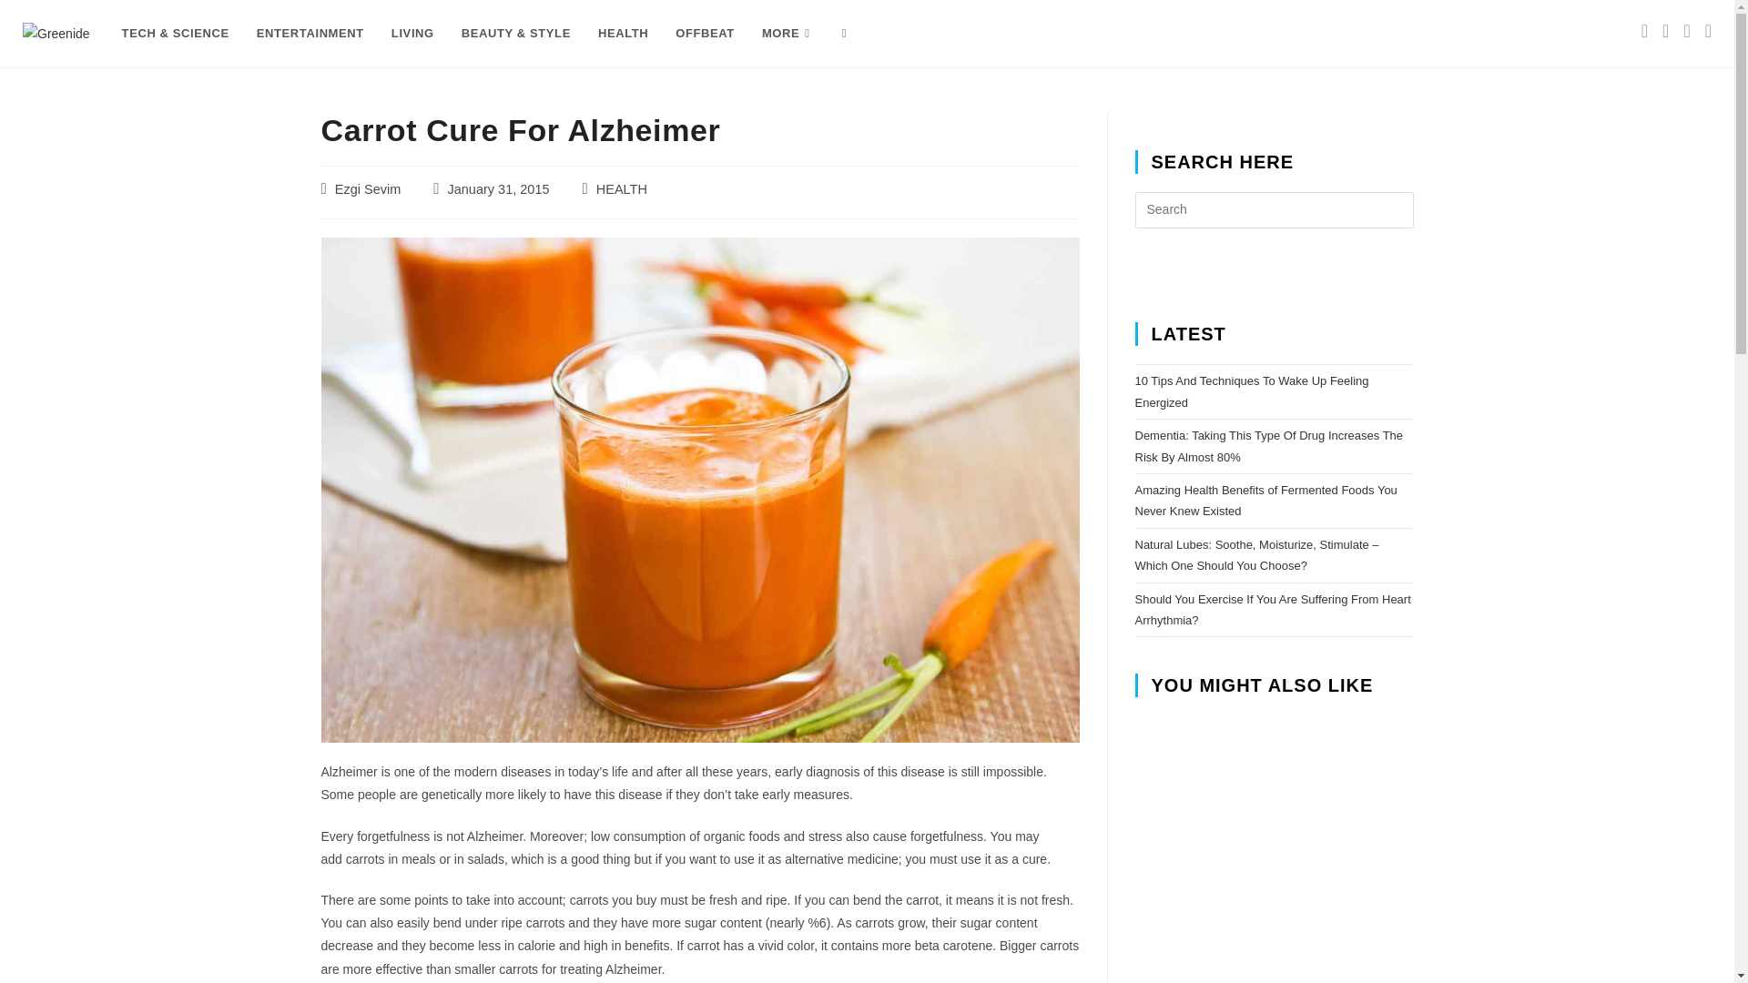 This screenshot has width=1748, height=983. What do you see at coordinates (788, 34) in the screenshot?
I see `MORE` at bounding box center [788, 34].